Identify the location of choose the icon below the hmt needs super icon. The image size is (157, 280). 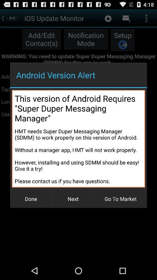
(73, 199).